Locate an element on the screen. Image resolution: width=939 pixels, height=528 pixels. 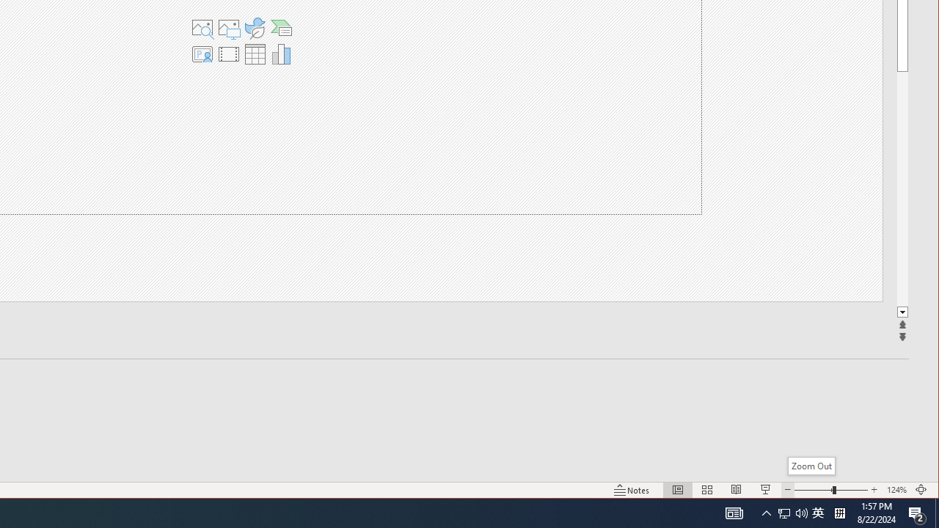
Insert Table is located at coordinates (255, 54).